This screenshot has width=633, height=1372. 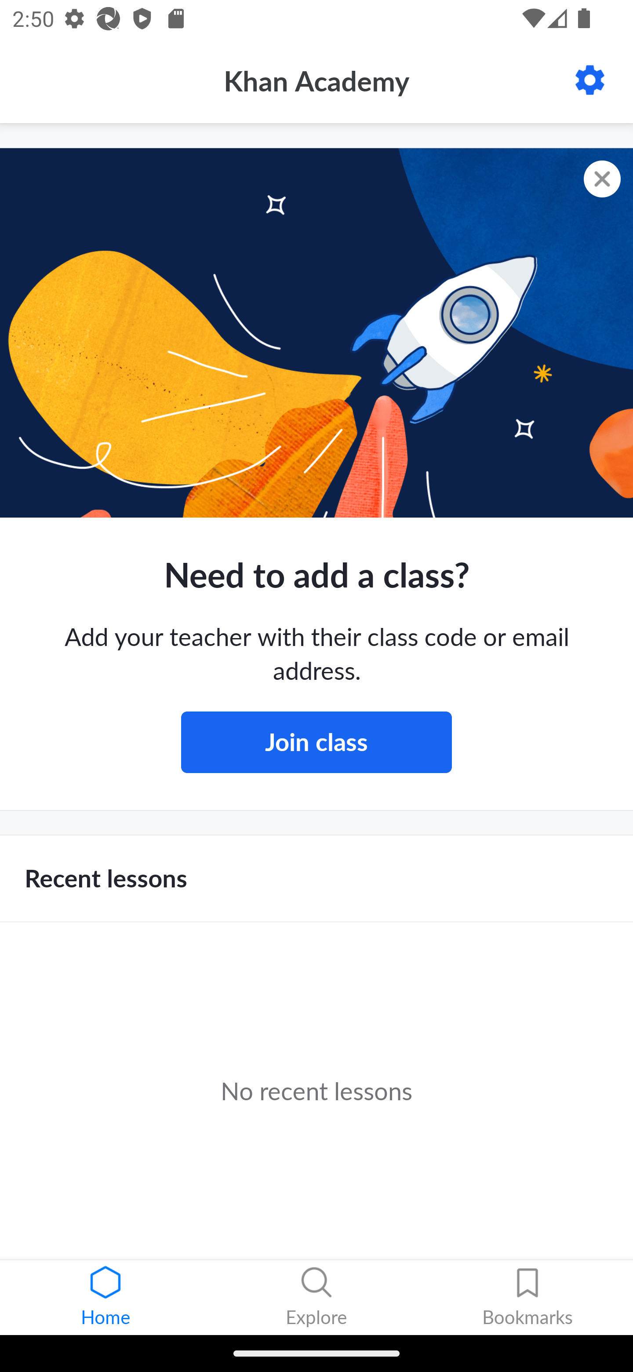 What do you see at coordinates (602, 179) in the screenshot?
I see `Dismiss` at bounding box center [602, 179].